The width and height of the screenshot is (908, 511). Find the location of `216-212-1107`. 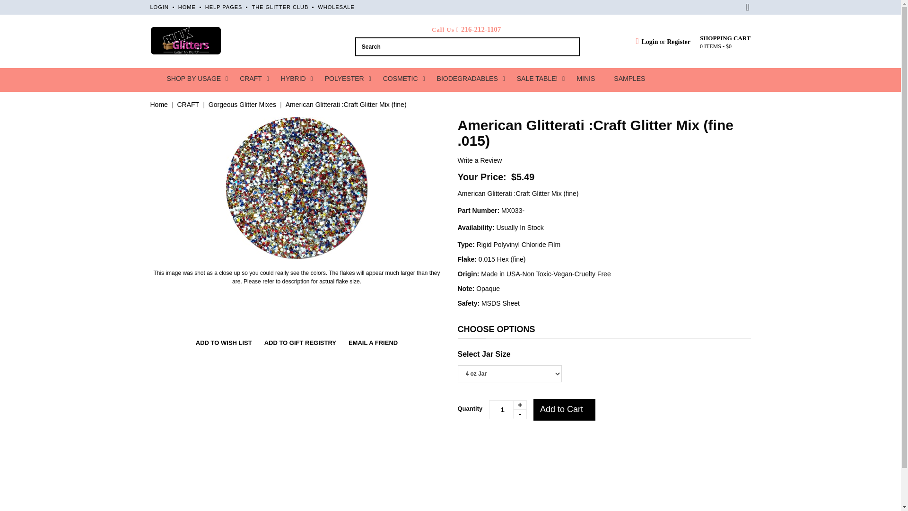

216-212-1107 is located at coordinates (481, 29).